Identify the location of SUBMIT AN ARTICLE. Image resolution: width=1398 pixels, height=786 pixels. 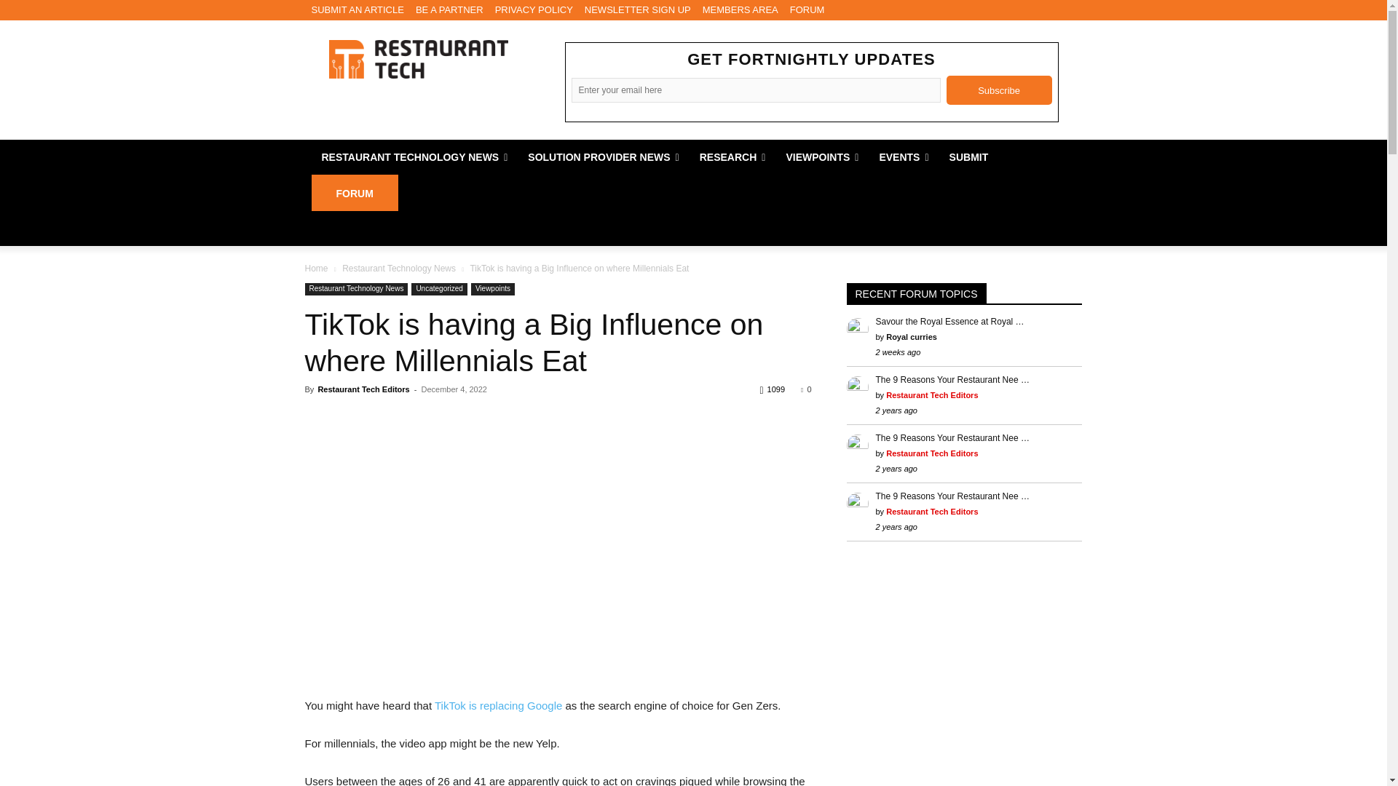
(358, 10).